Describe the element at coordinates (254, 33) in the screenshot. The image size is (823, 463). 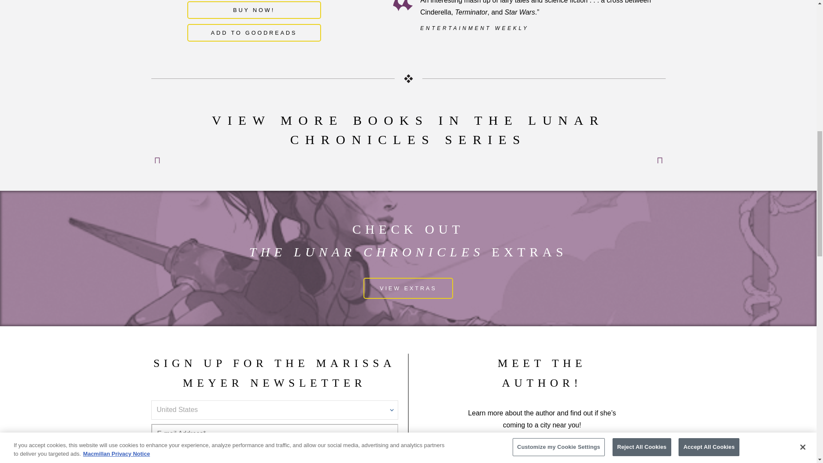
I see `ADD TO GOODREADS` at that location.